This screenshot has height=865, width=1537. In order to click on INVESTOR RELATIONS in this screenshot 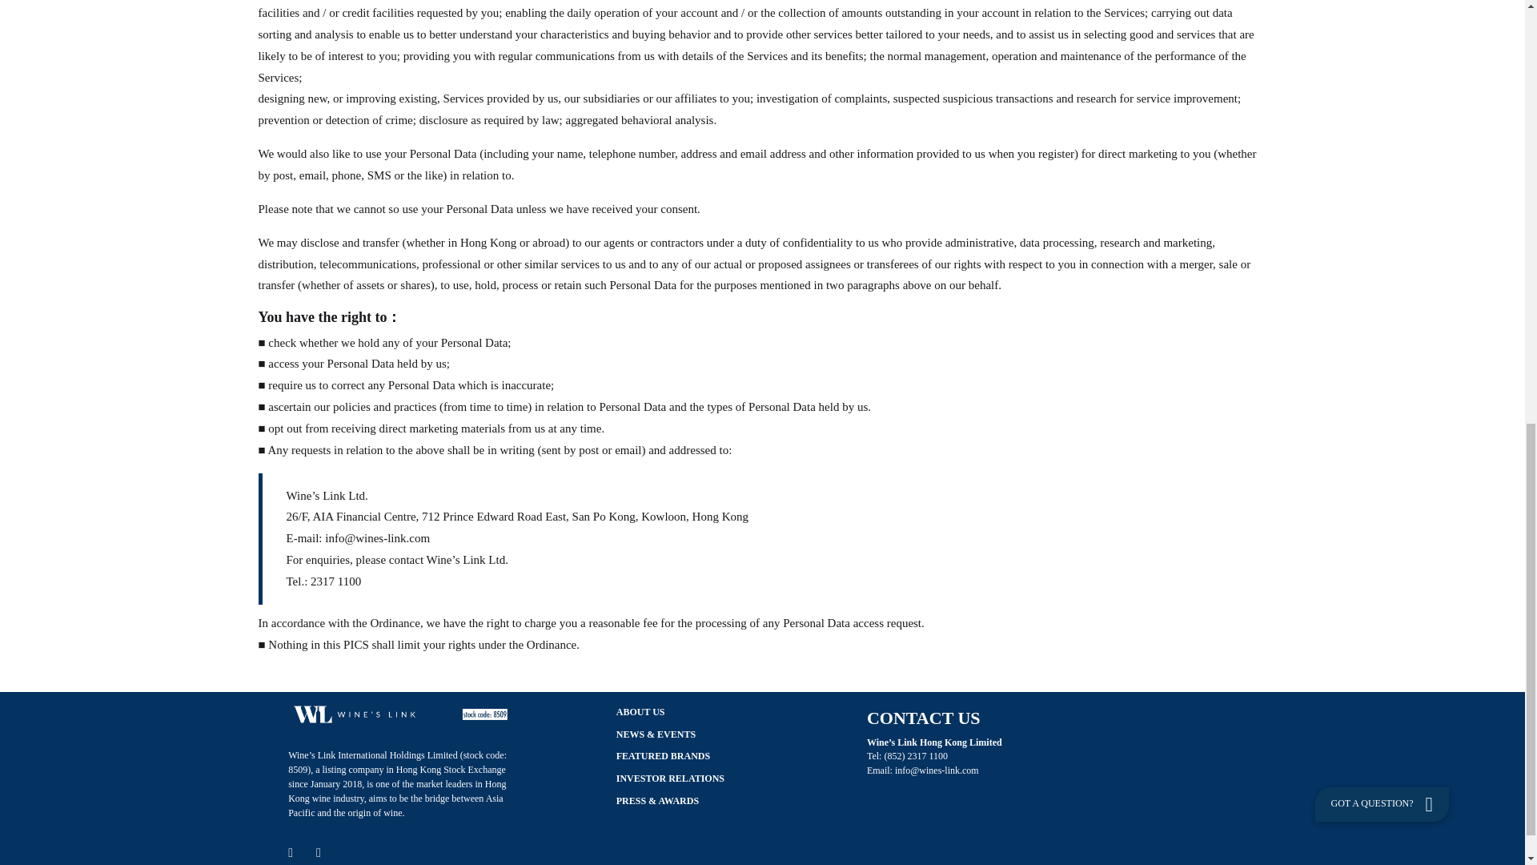, I will do `click(669, 778)`.